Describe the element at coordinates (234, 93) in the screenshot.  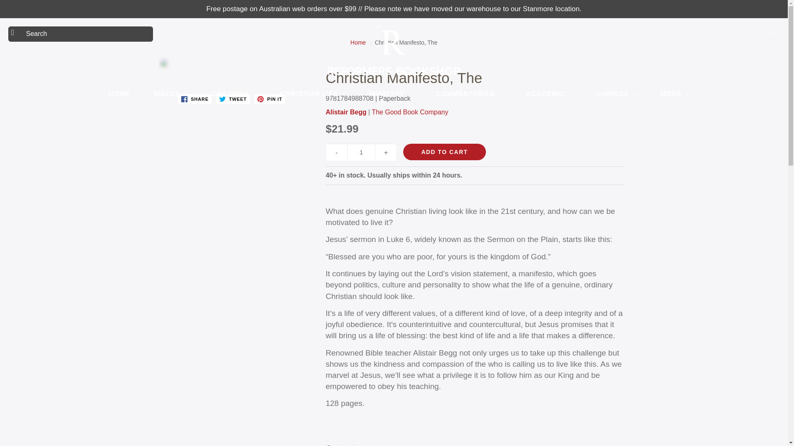
I see `CHILDREN` at that location.